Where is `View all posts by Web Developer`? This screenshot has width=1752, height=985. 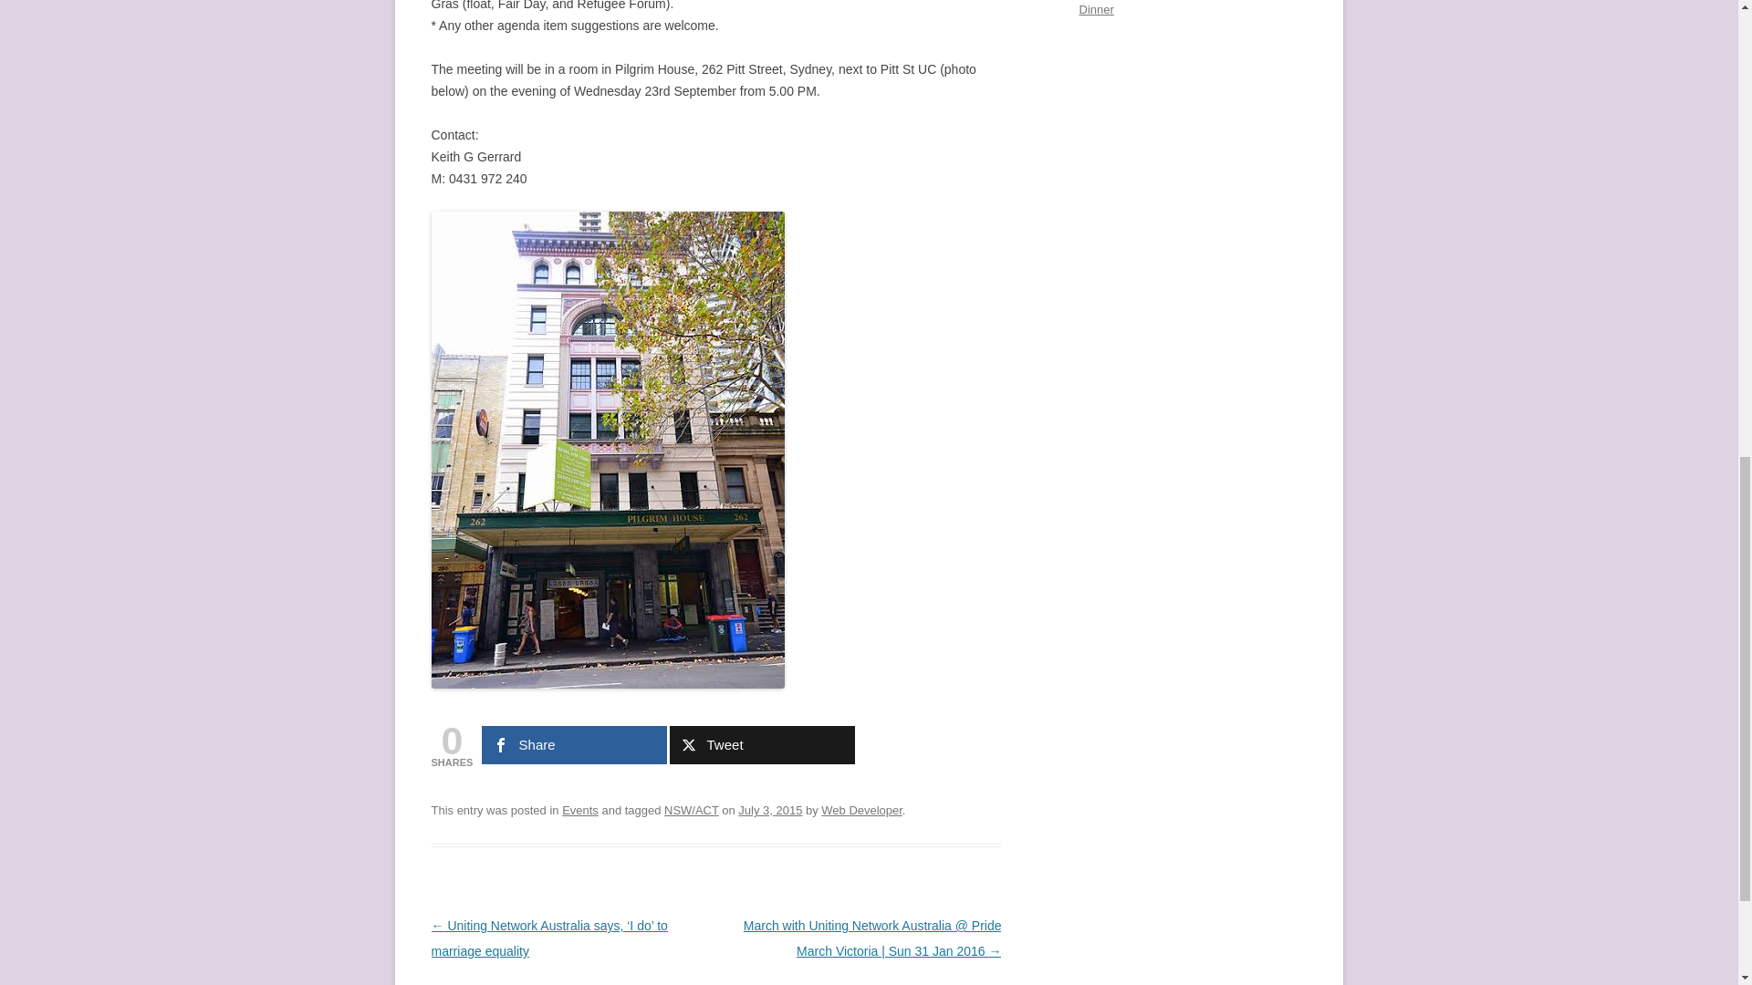
View all posts by Web Developer is located at coordinates (861, 810).